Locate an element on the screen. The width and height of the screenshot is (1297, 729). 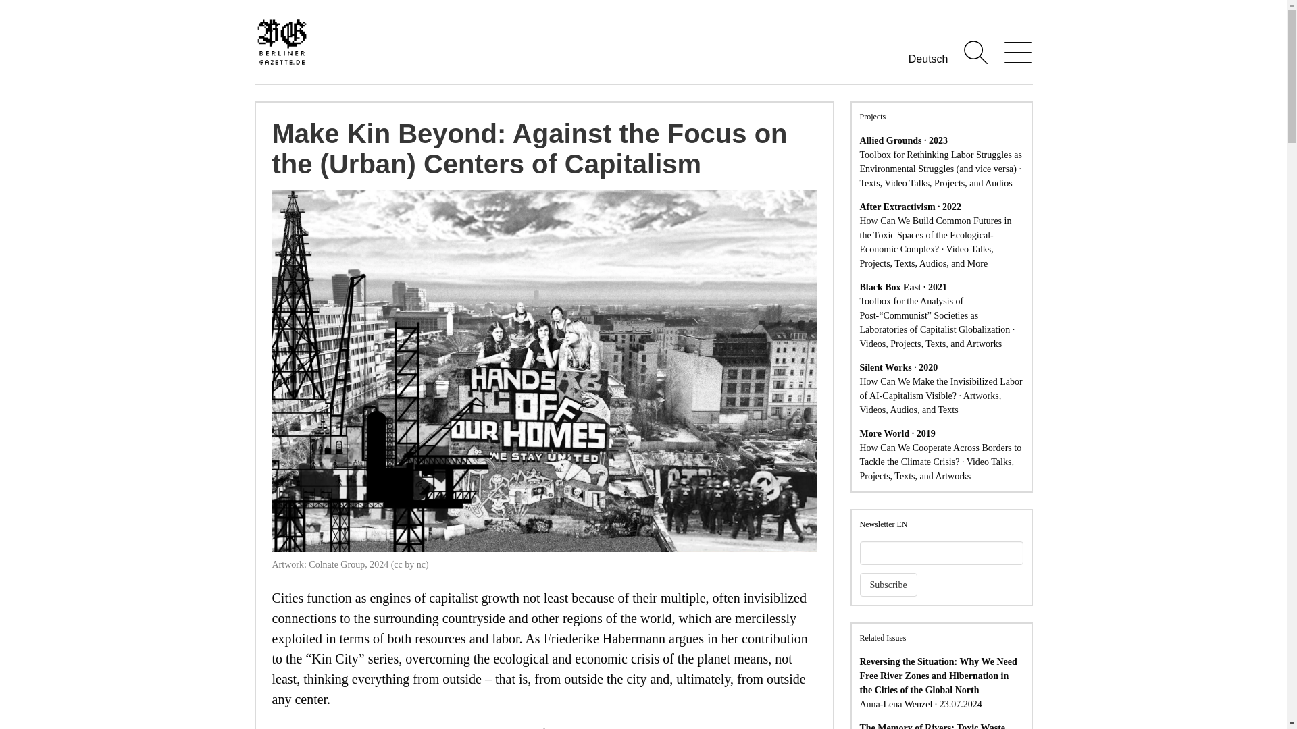
Deutsch is located at coordinates (928, 59).